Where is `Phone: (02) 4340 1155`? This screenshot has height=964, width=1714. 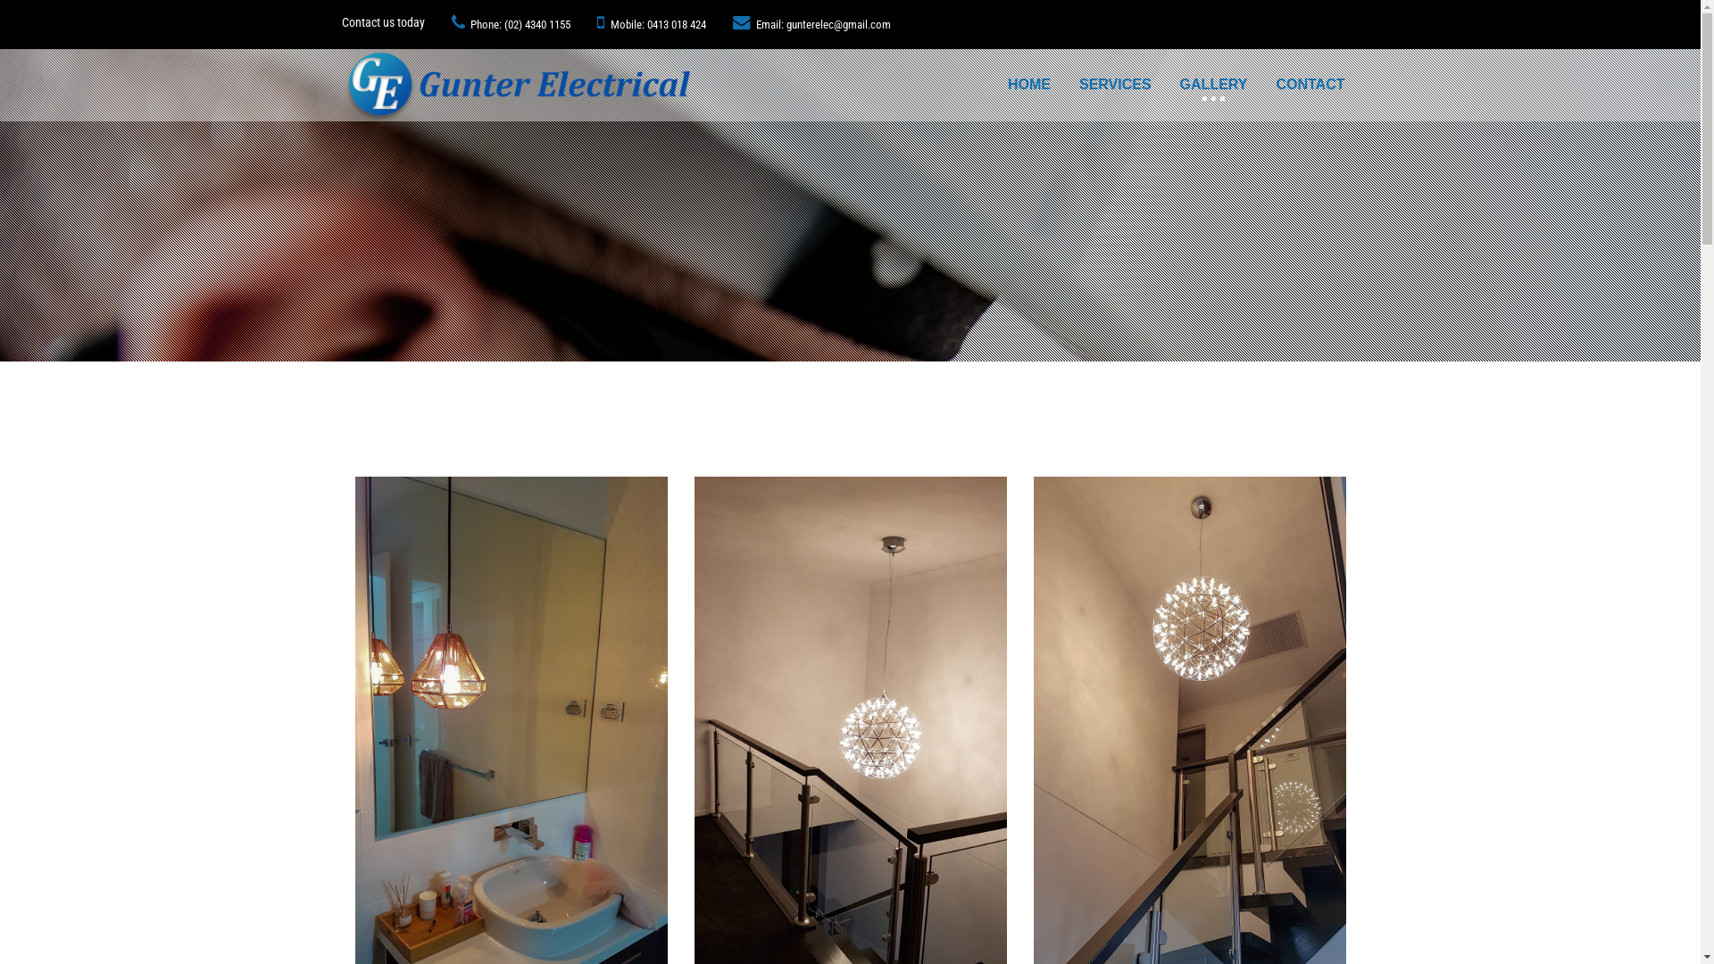
Phone: (02) 4340 1155 is located at coordinates (512, 25).